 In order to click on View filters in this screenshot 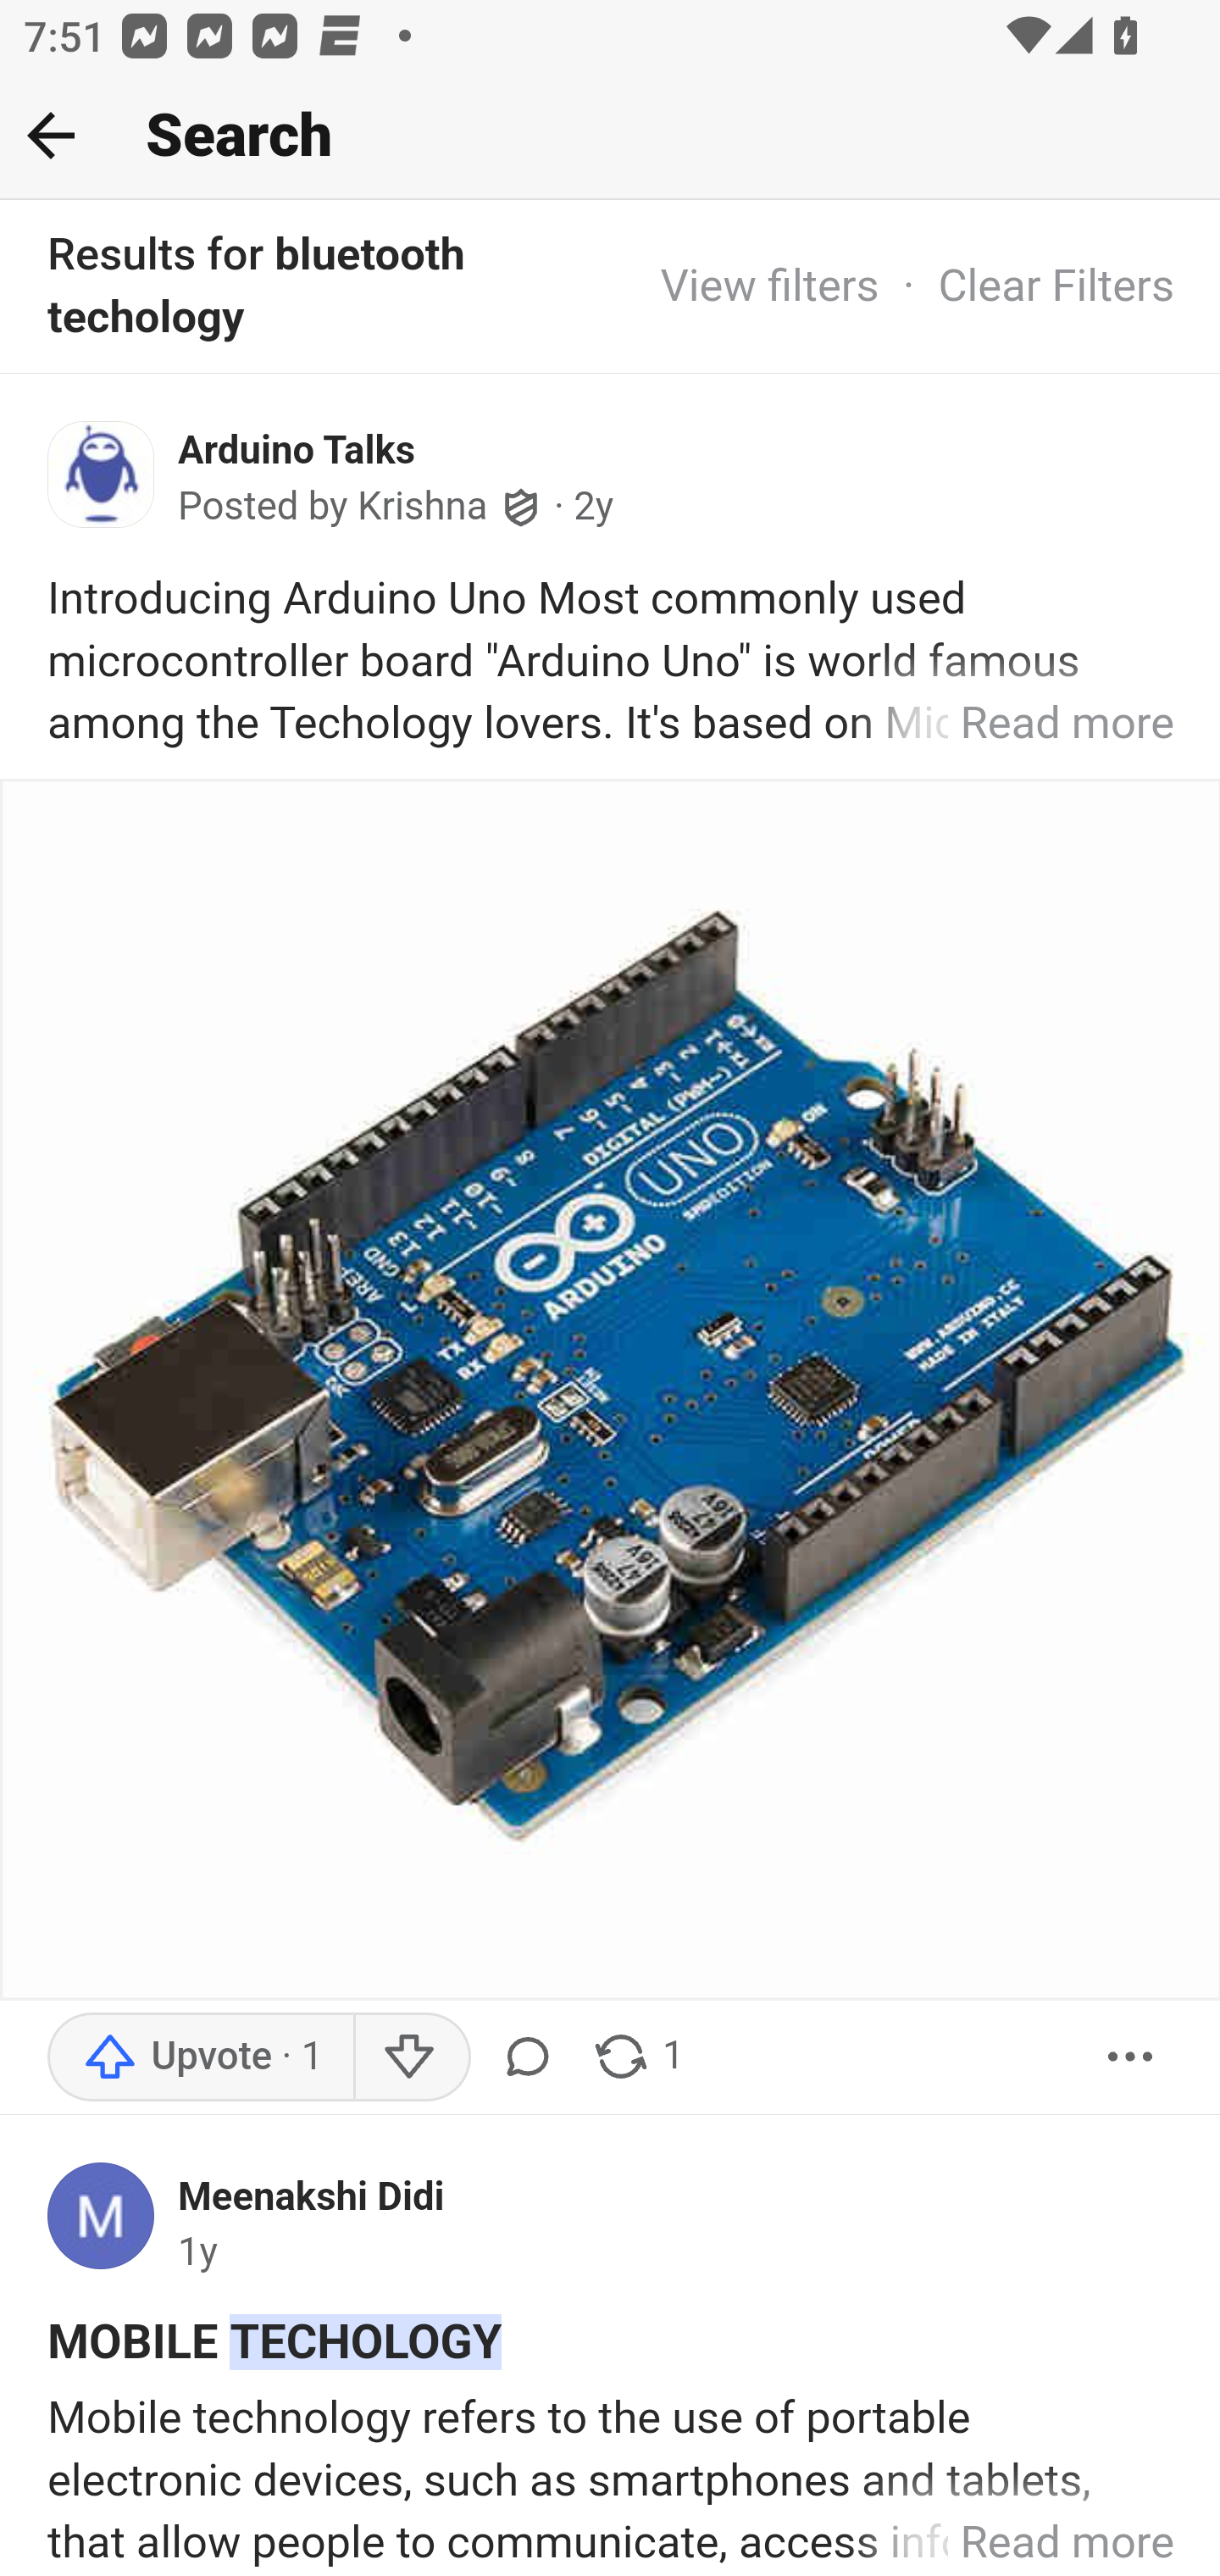, I will do `click(769, 285)`.